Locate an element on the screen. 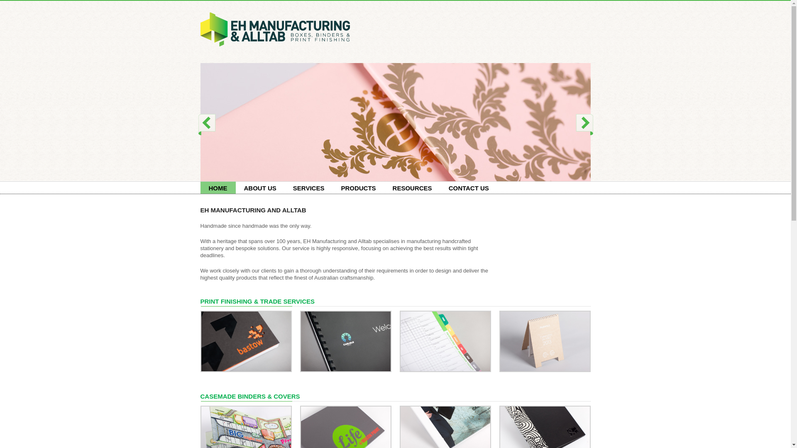  ABOUT US is located at coordinates (260, 187).